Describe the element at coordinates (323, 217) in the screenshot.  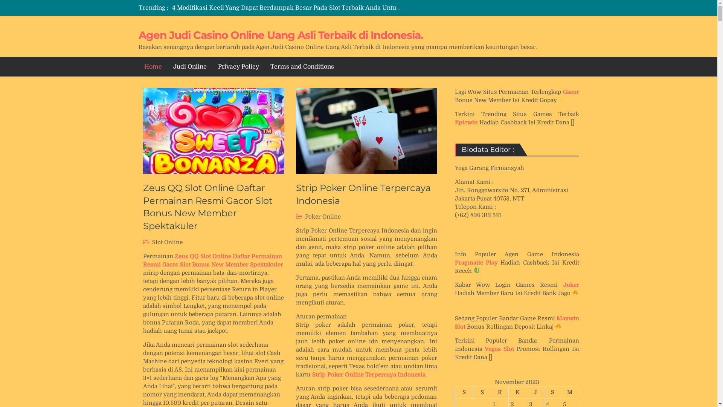
I see `Poker Online` at that location.